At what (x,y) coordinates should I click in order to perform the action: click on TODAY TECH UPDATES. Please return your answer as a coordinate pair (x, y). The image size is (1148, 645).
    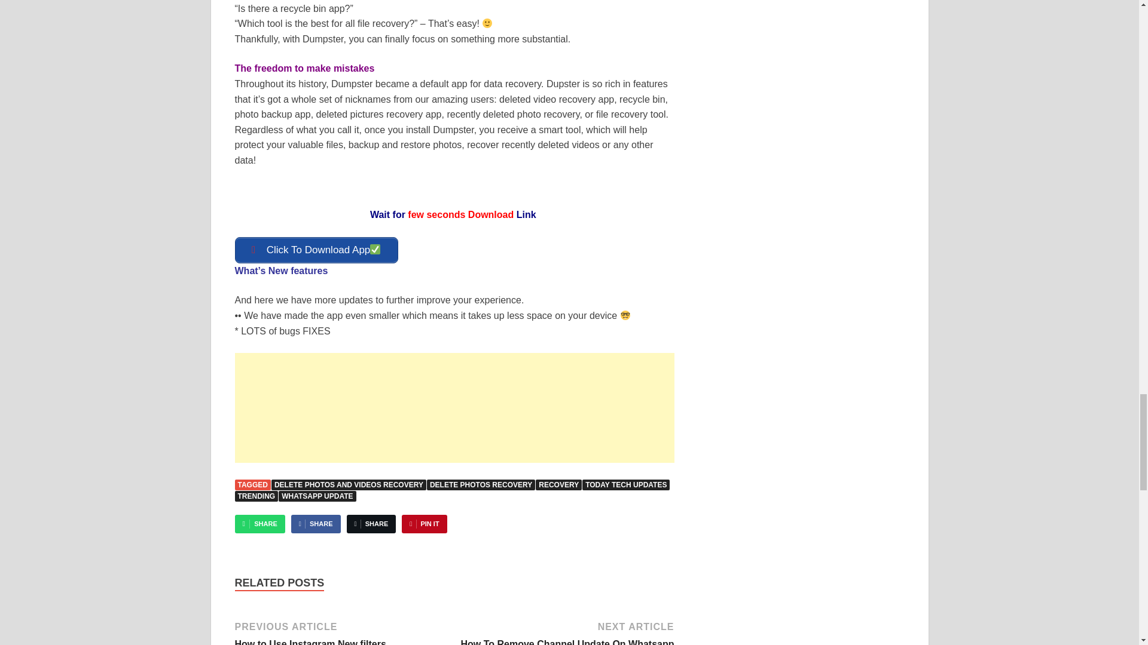
    Looking at the image, I should click on (371, 524).